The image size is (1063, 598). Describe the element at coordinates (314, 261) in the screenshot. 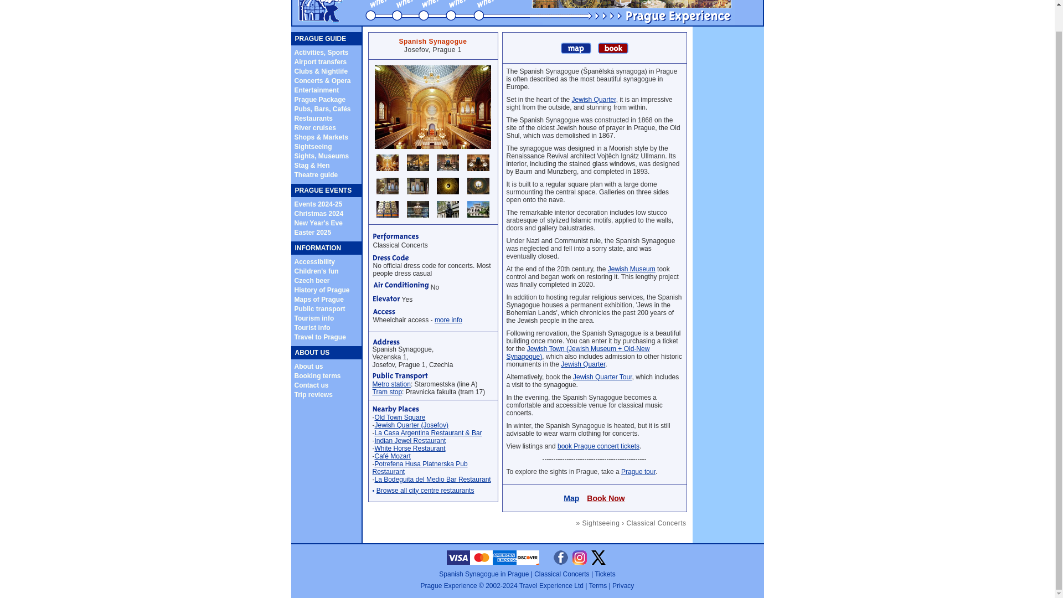

I see `Accessibility` at that location.